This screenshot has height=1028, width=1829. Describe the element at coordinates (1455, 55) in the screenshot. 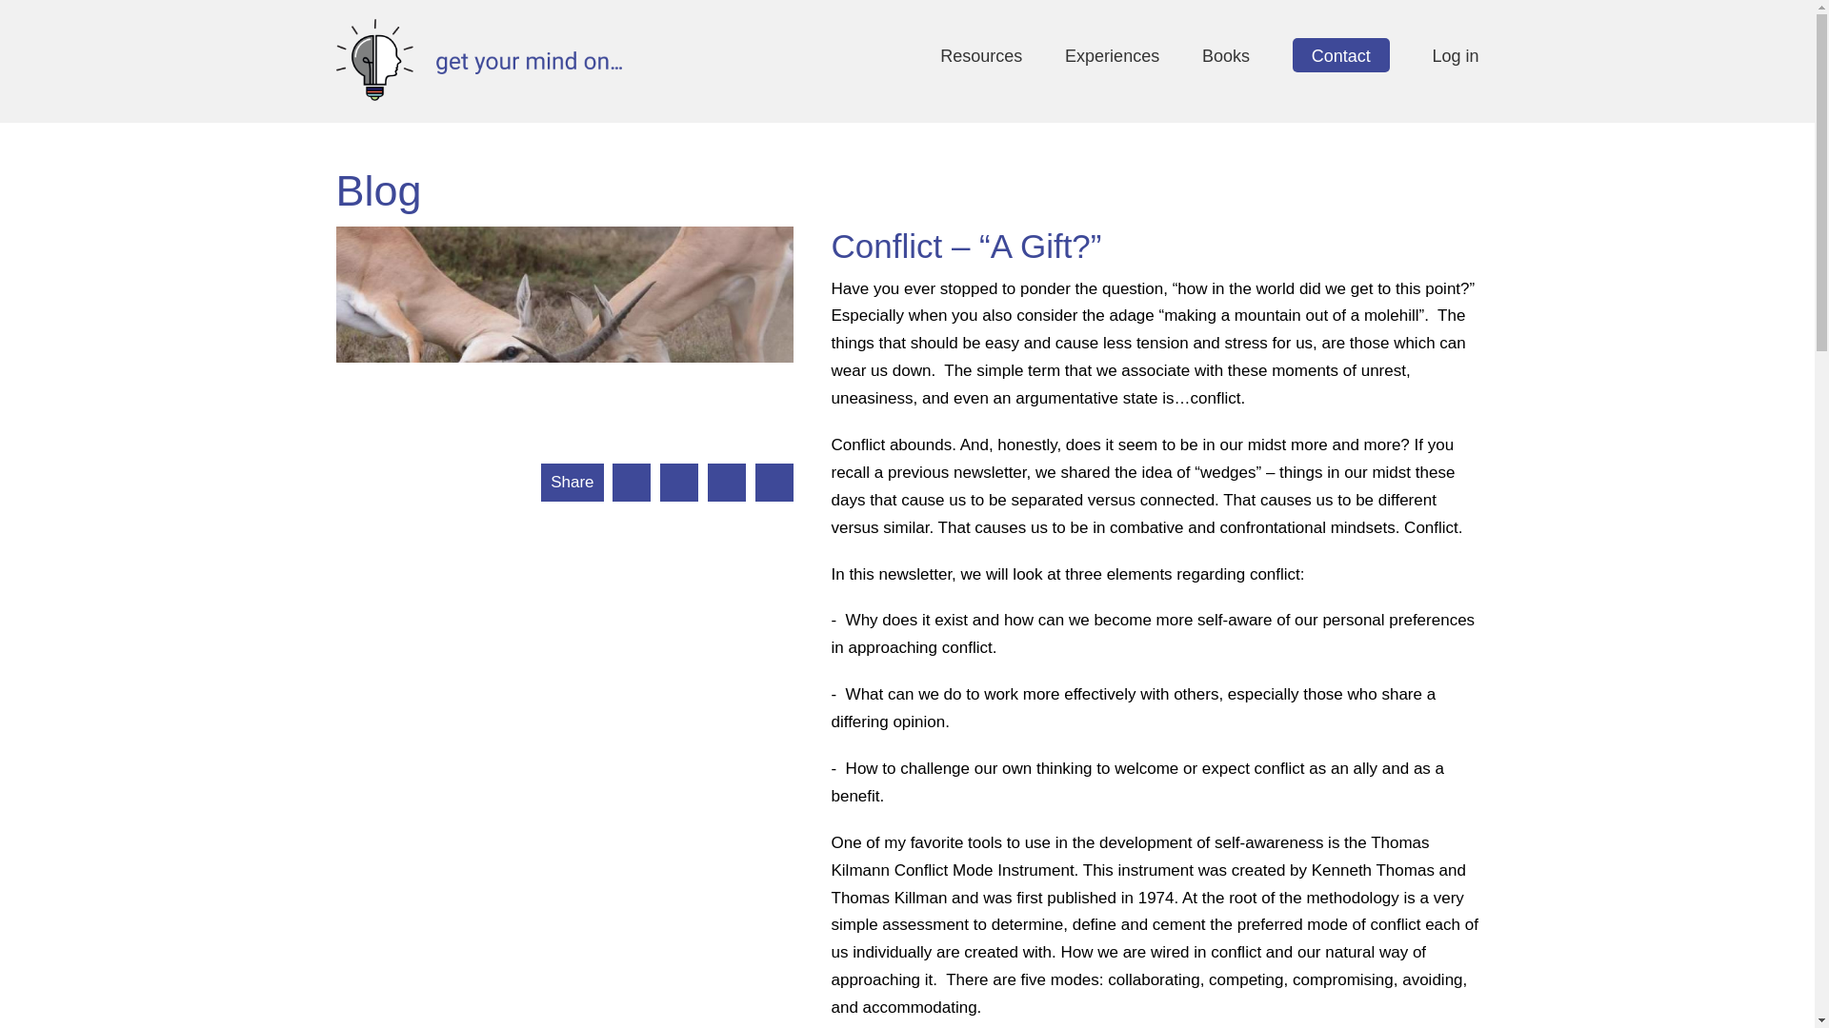

I see `Log in` at that location.